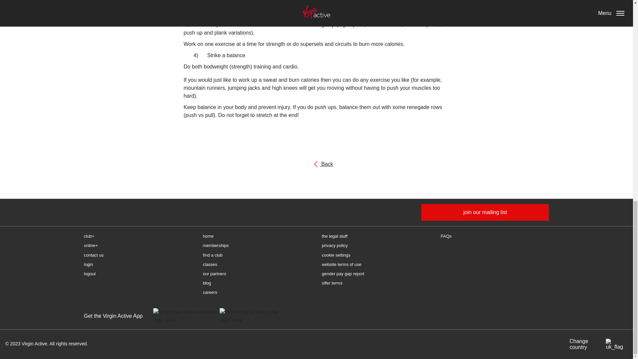 The height and width of the screenshot is (359, 638). Describe the element at coordinates (138, 265) in the screenshot. I see `blog` at that location.